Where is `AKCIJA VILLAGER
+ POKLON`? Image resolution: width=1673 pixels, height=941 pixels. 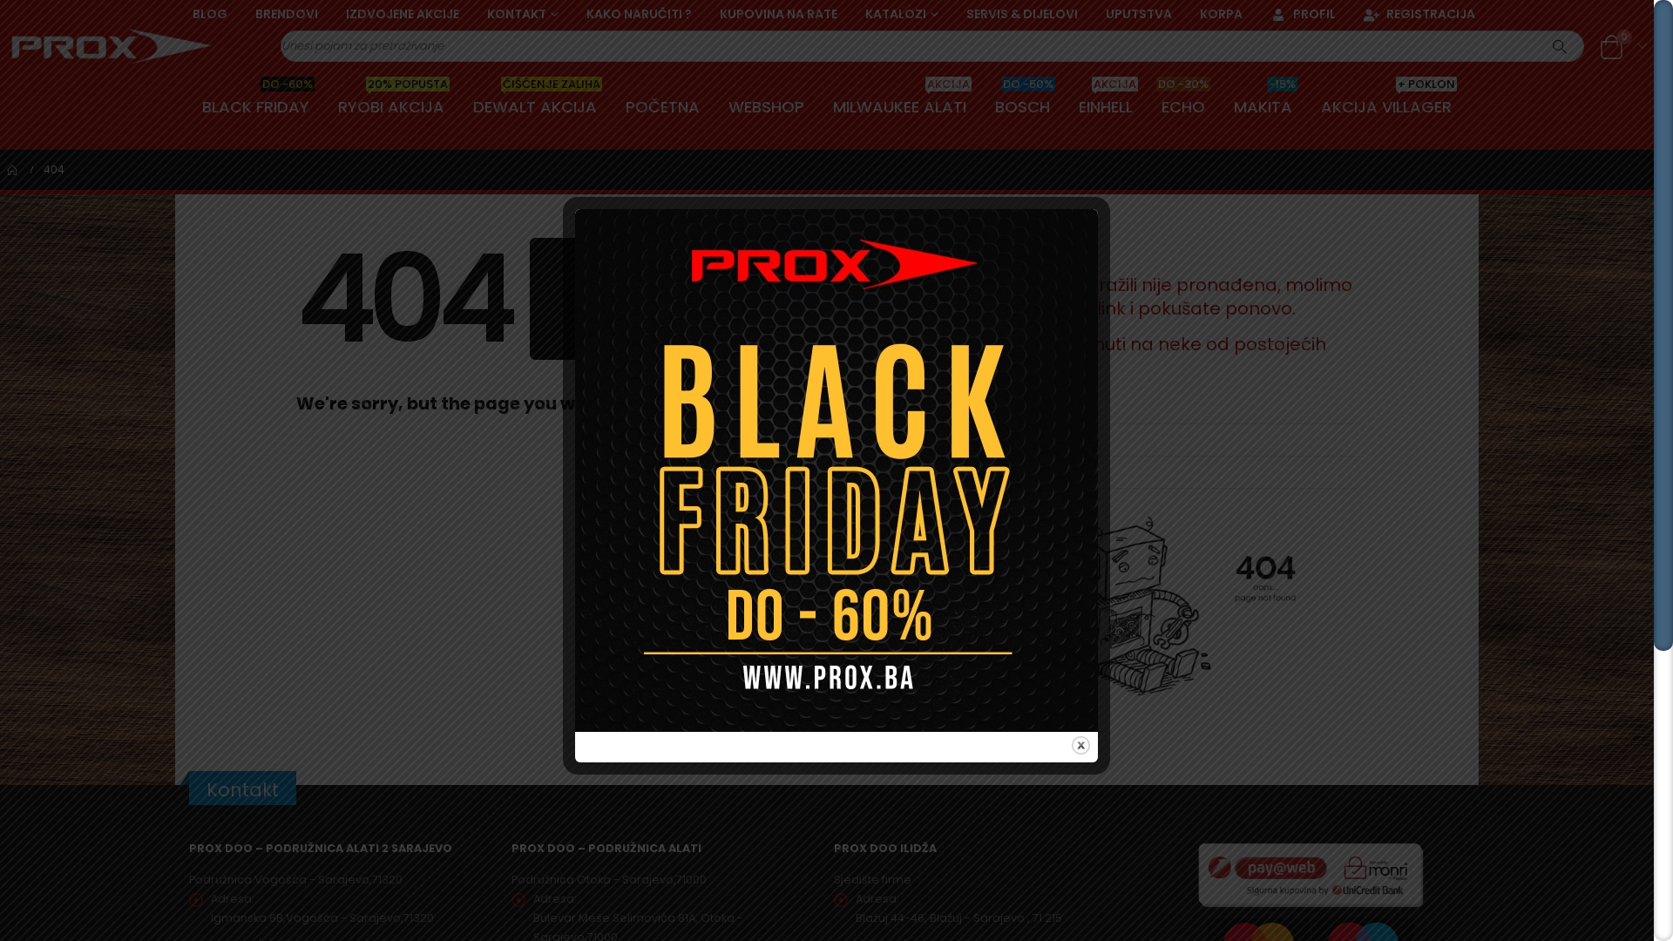
AKCIJA VILLAGER
+ POKLON is located at coordinates (1386, 107).